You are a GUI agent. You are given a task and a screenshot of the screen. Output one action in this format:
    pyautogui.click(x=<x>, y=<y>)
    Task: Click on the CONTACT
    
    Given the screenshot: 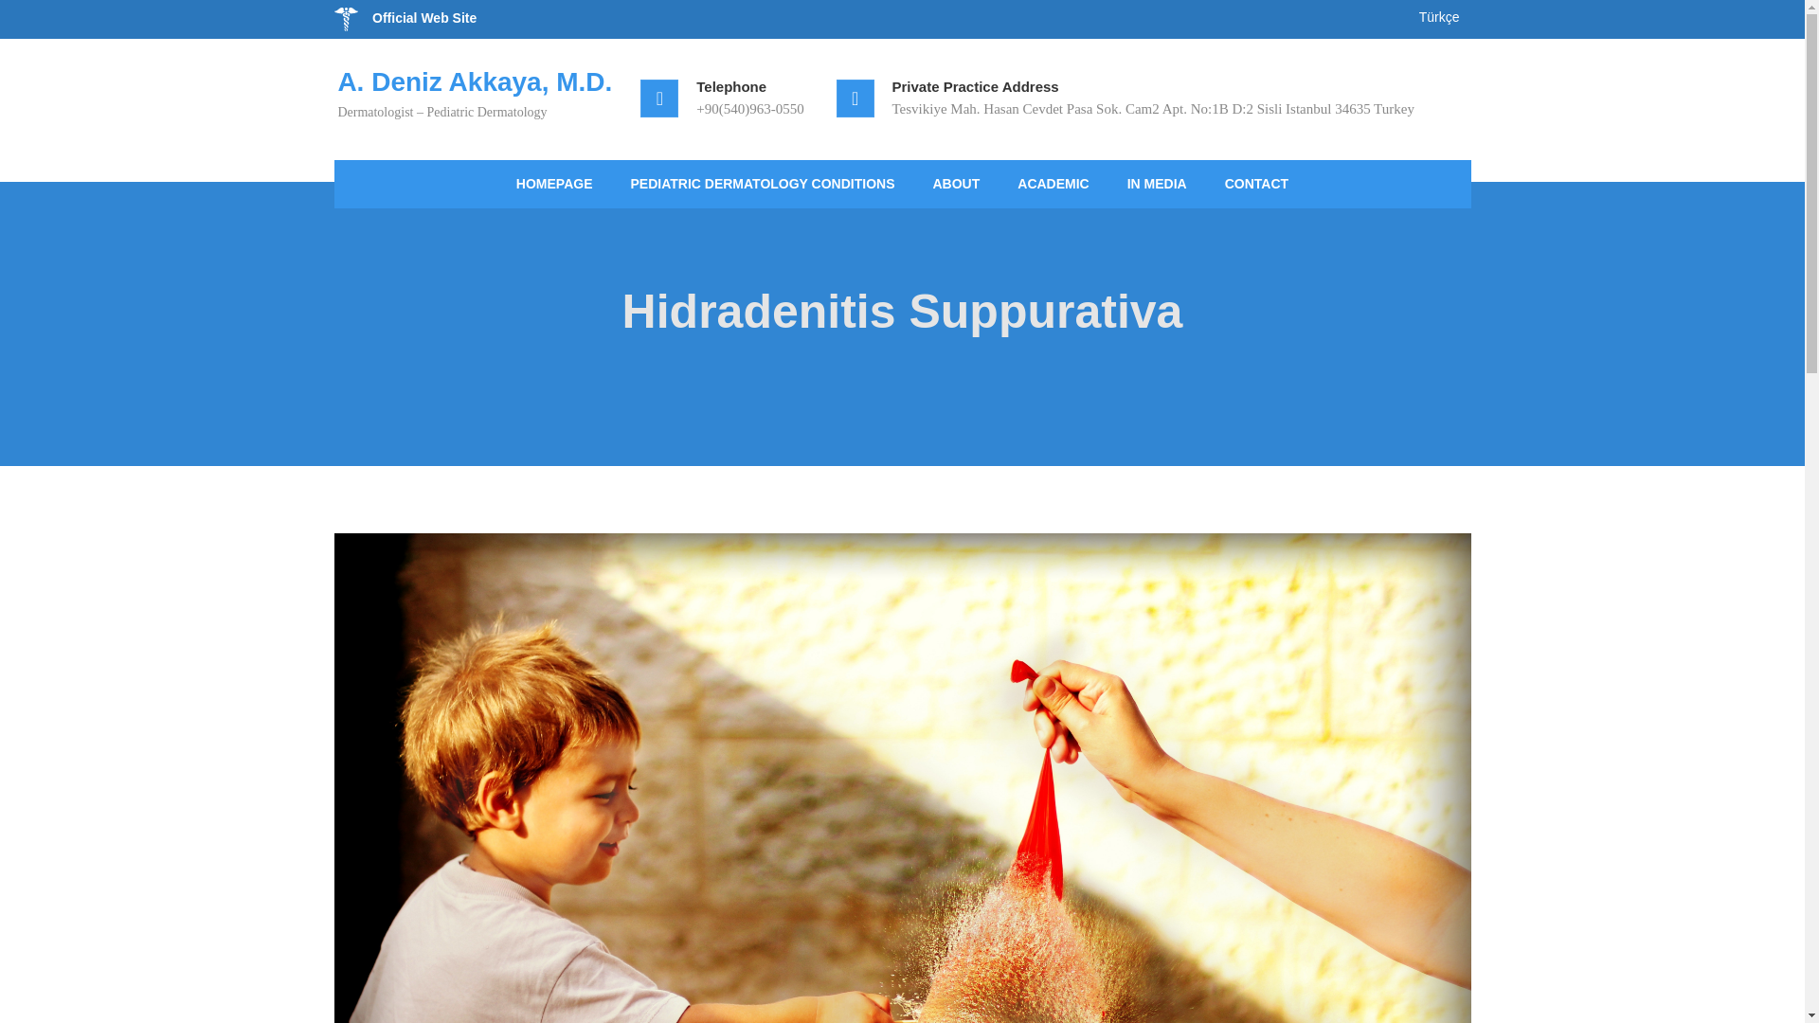 What is the action you would take?
    pyautogui.click(x=1256, y=184)
    